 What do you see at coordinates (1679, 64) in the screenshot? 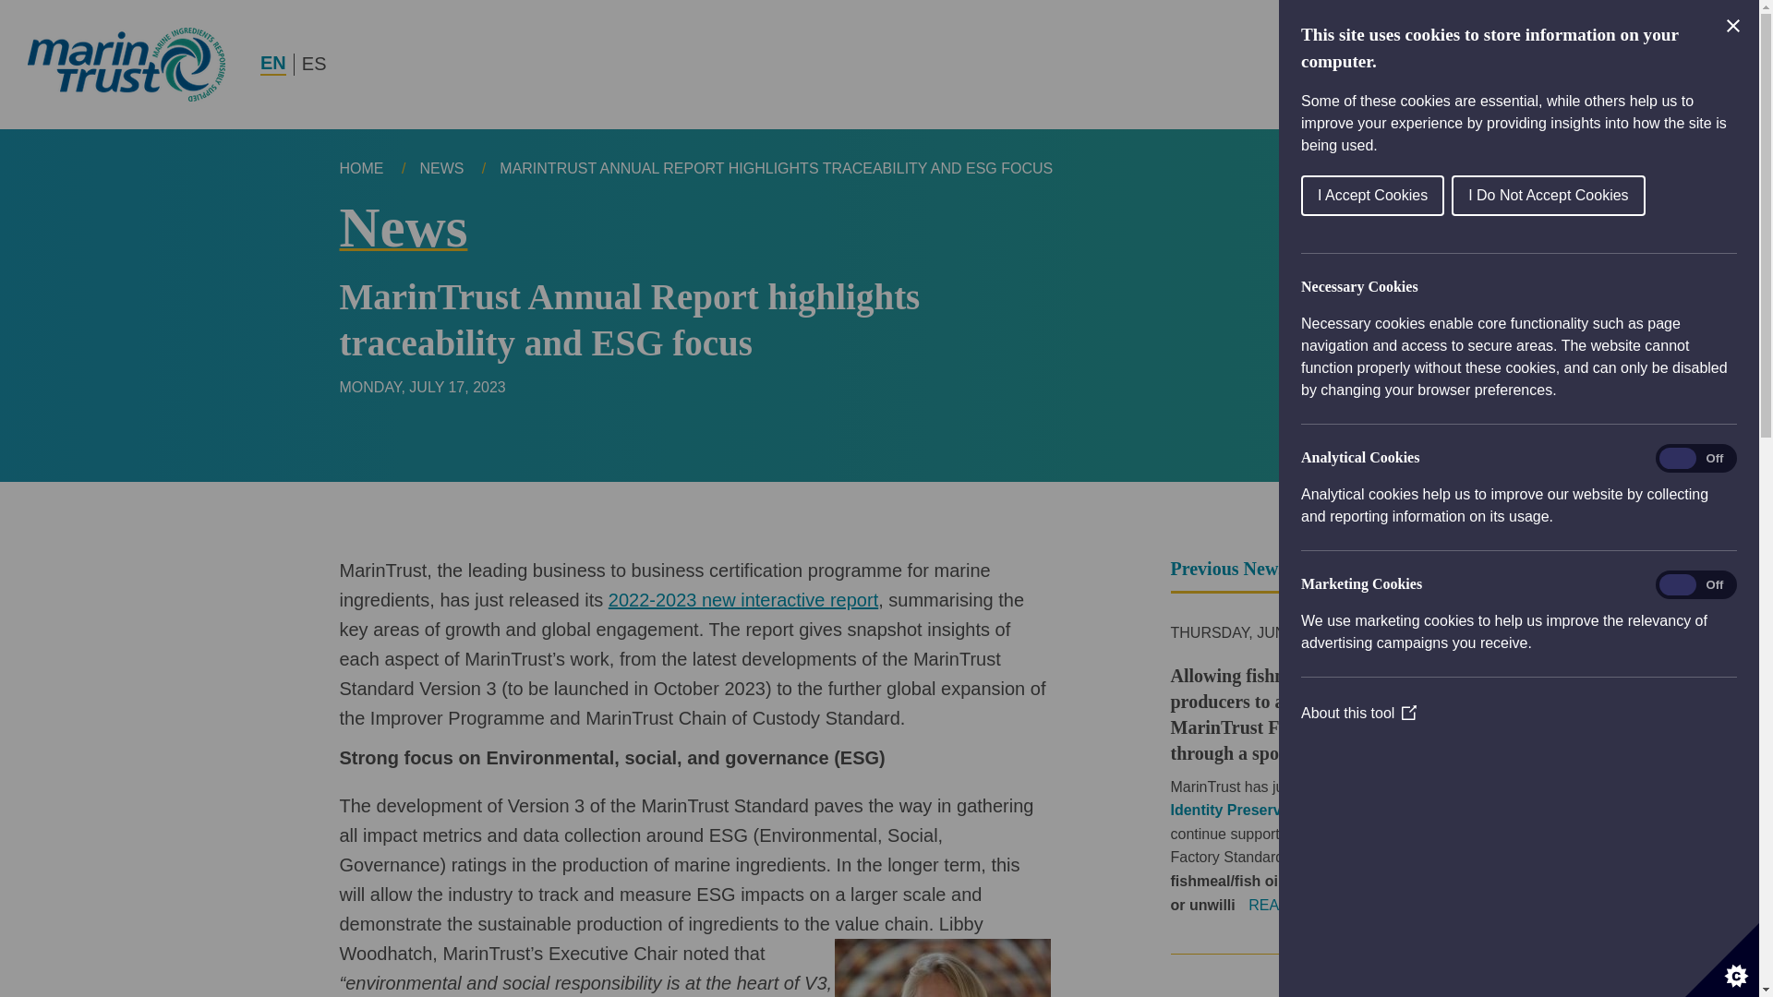
I see `MENU` at bounding box center [1679, 64].